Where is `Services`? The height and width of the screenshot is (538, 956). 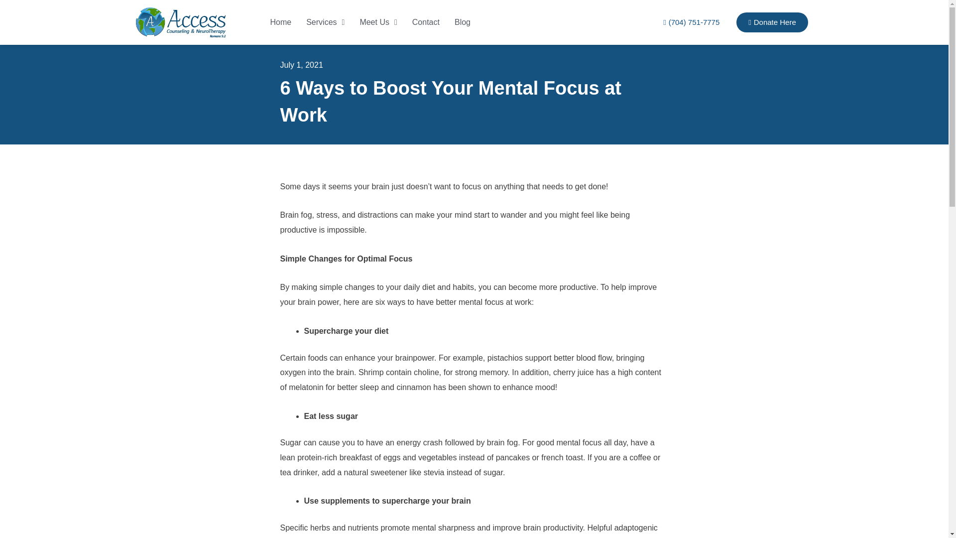
Services is located at coordinates (325, 22).